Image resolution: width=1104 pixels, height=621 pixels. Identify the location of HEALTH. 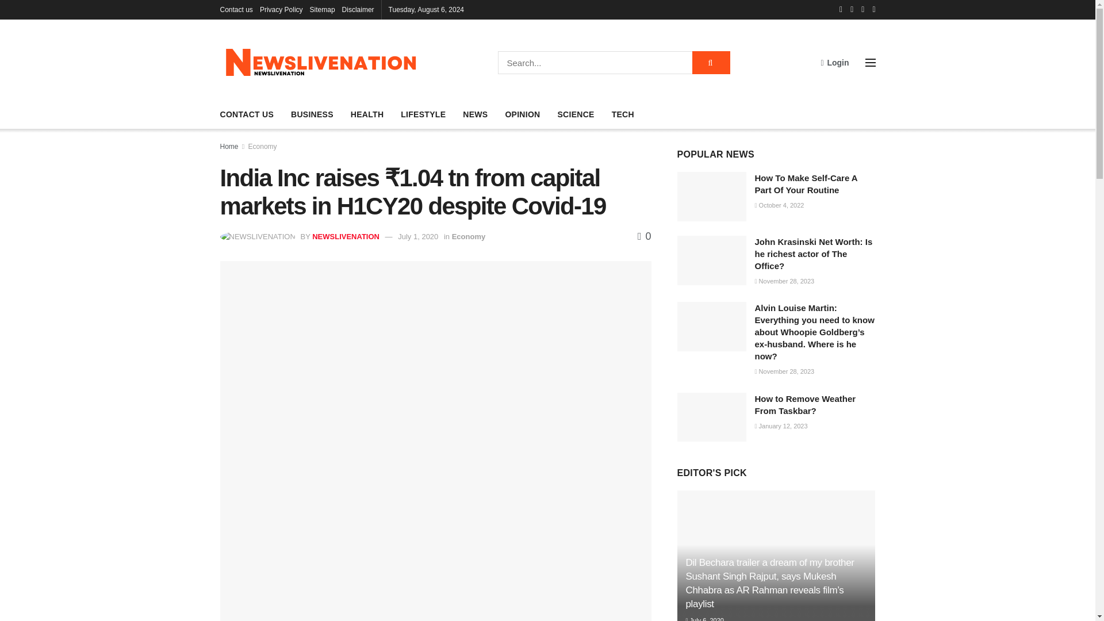
(367, 114).